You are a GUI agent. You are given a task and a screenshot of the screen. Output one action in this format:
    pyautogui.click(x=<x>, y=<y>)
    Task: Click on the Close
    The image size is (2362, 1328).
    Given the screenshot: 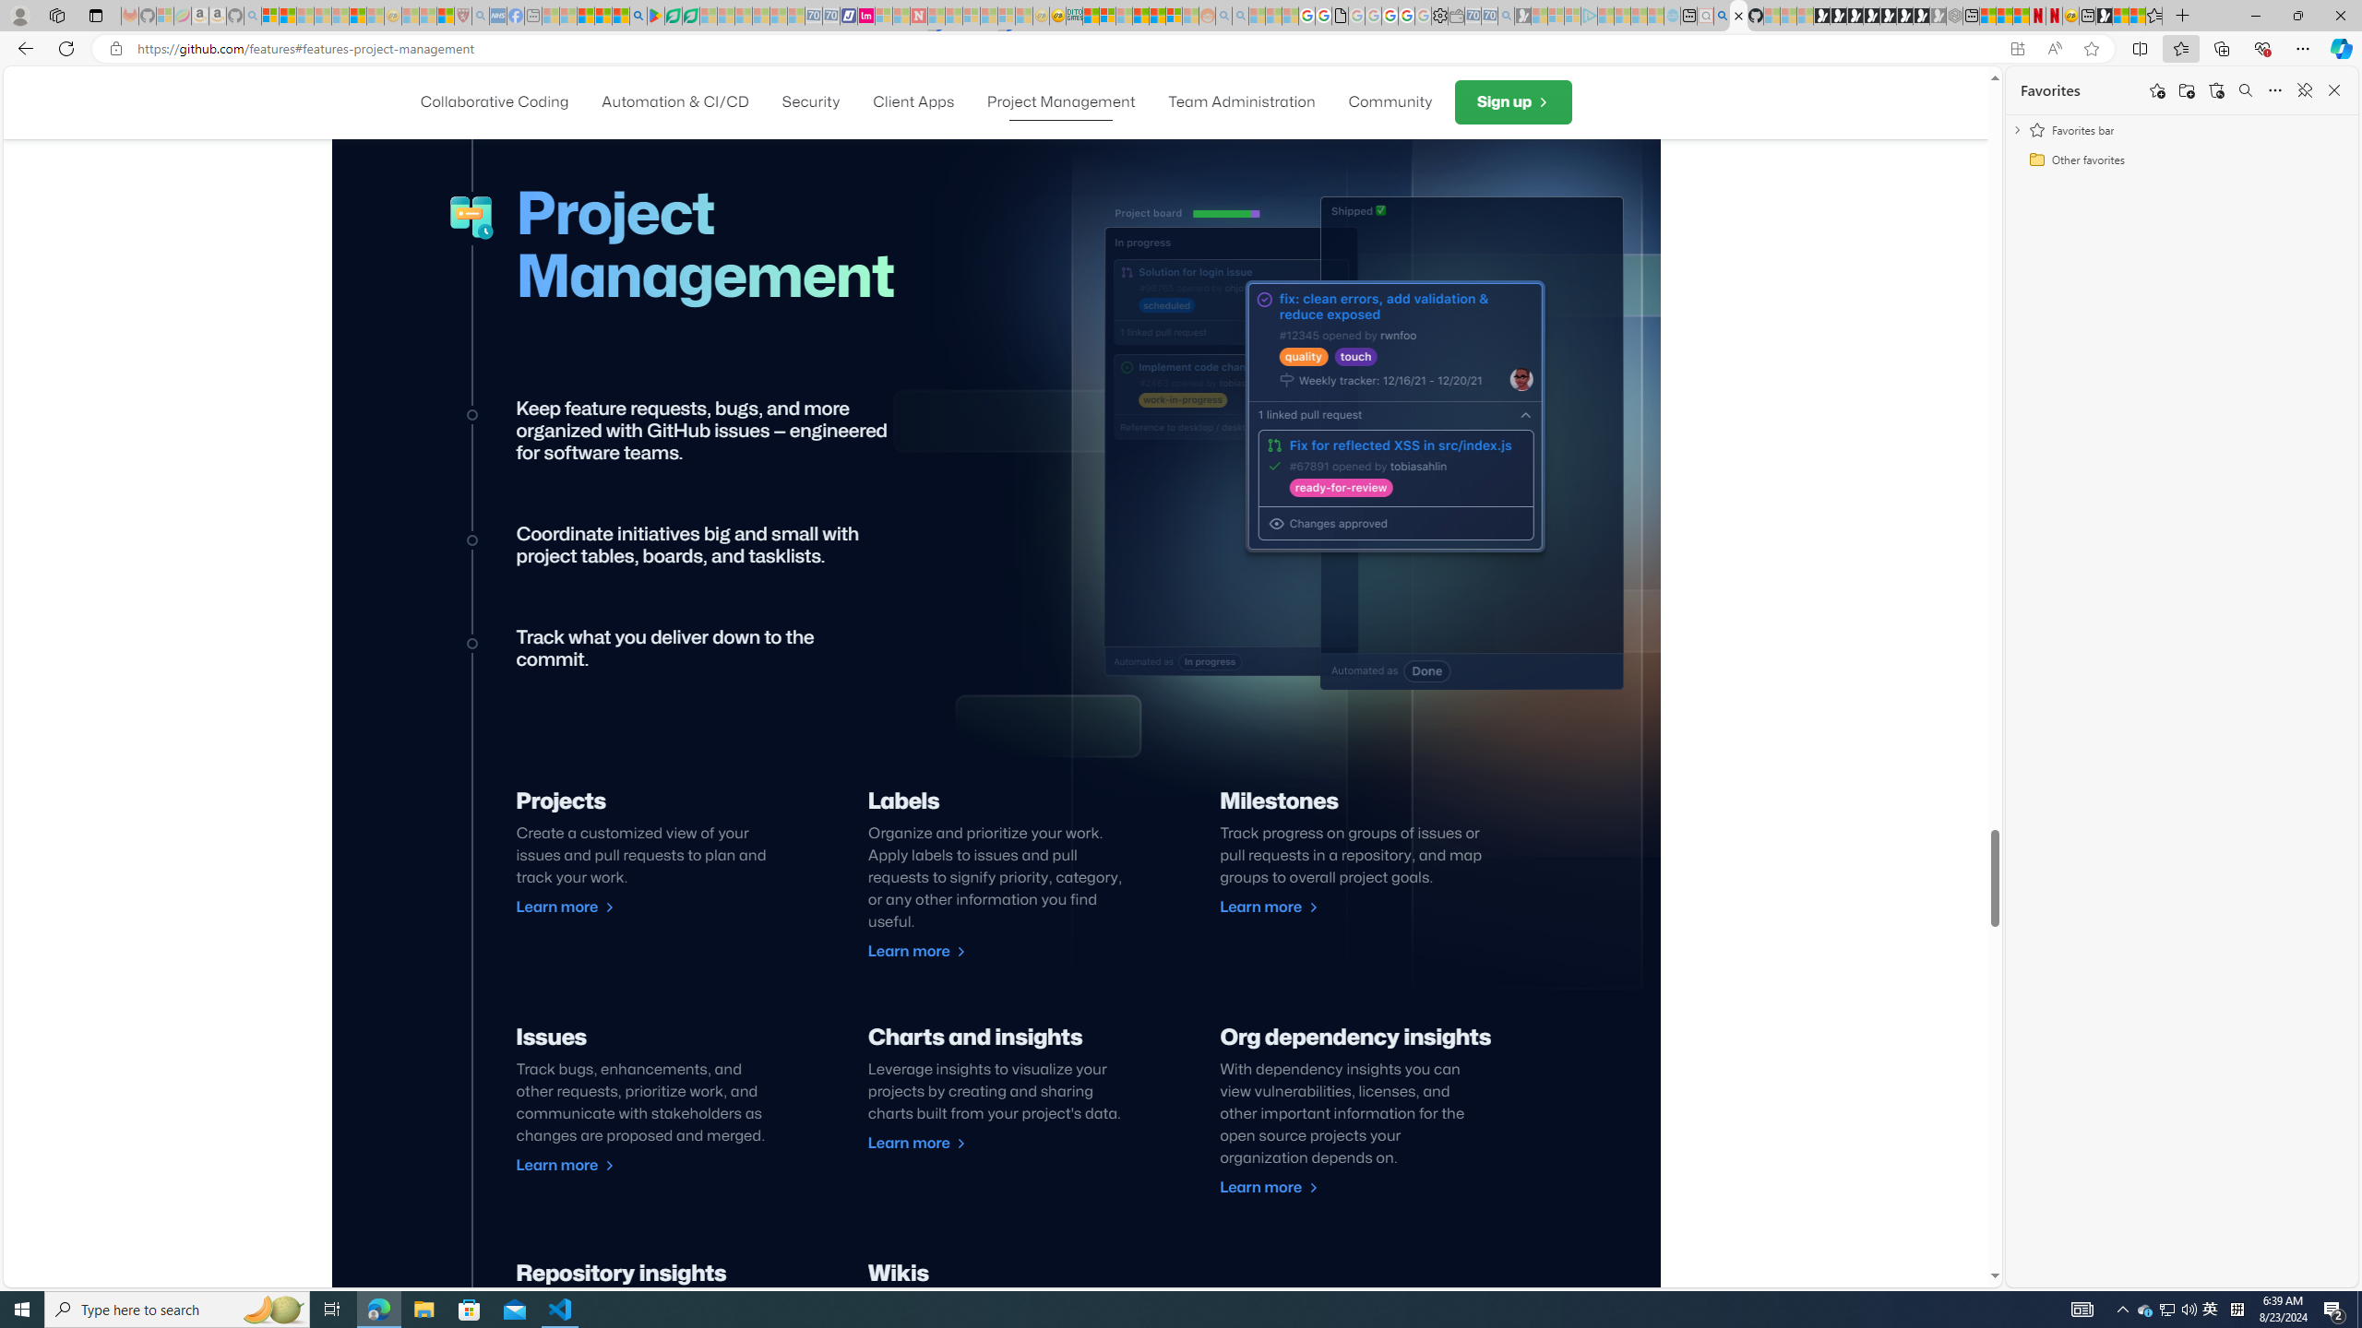 What is the action you would take?
    pyautogui.click(x=2340, y=16)
    